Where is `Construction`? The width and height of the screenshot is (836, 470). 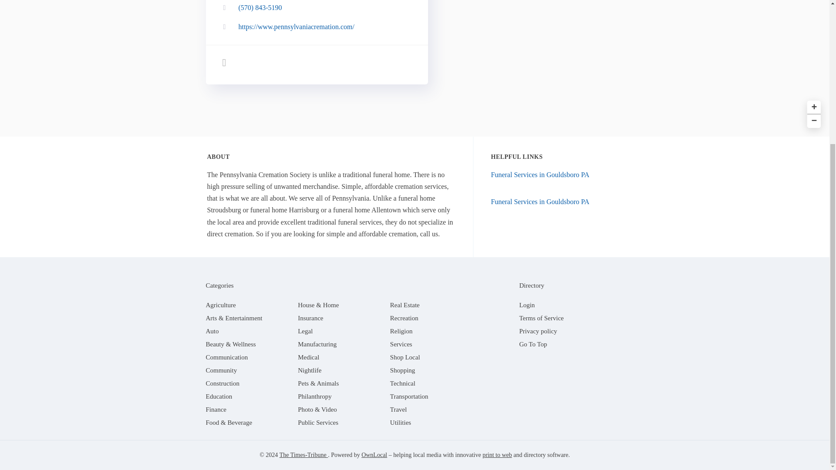
Construction is located at coordinates (222, 383).